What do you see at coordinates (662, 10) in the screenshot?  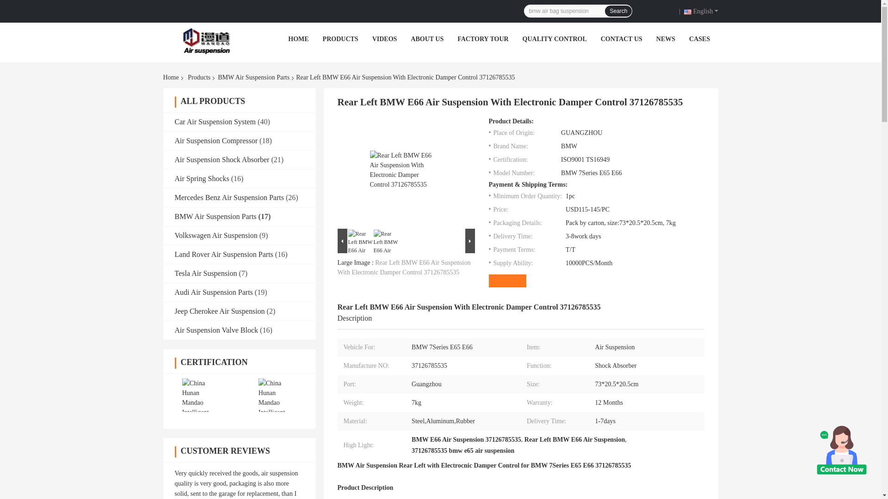 I see `Chat Now` at bounding box center [662, 10].